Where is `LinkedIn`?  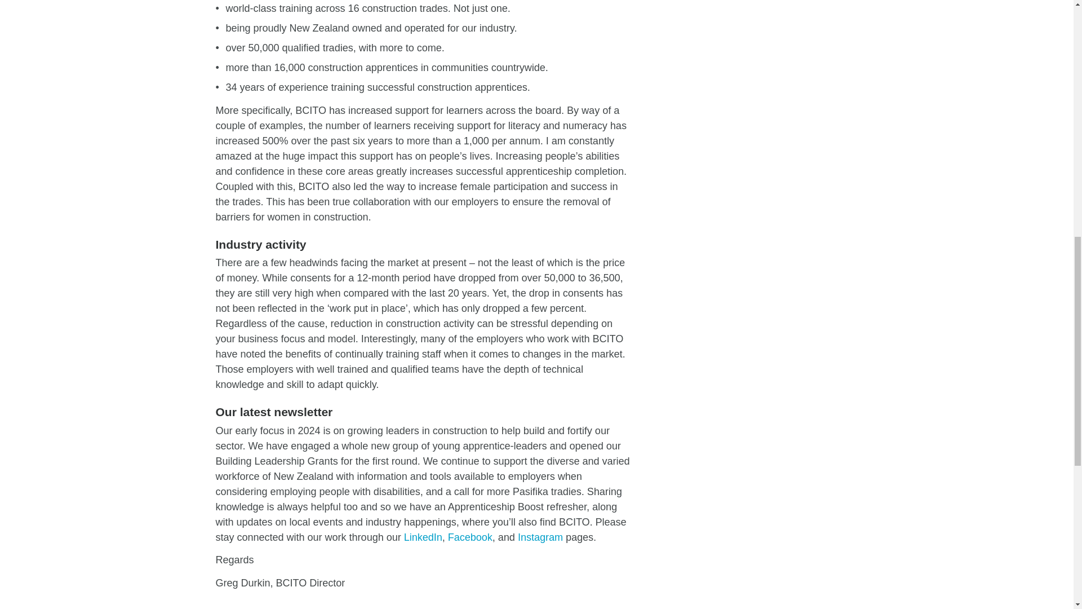
LinkedIn is located at coordinates (423, 537).